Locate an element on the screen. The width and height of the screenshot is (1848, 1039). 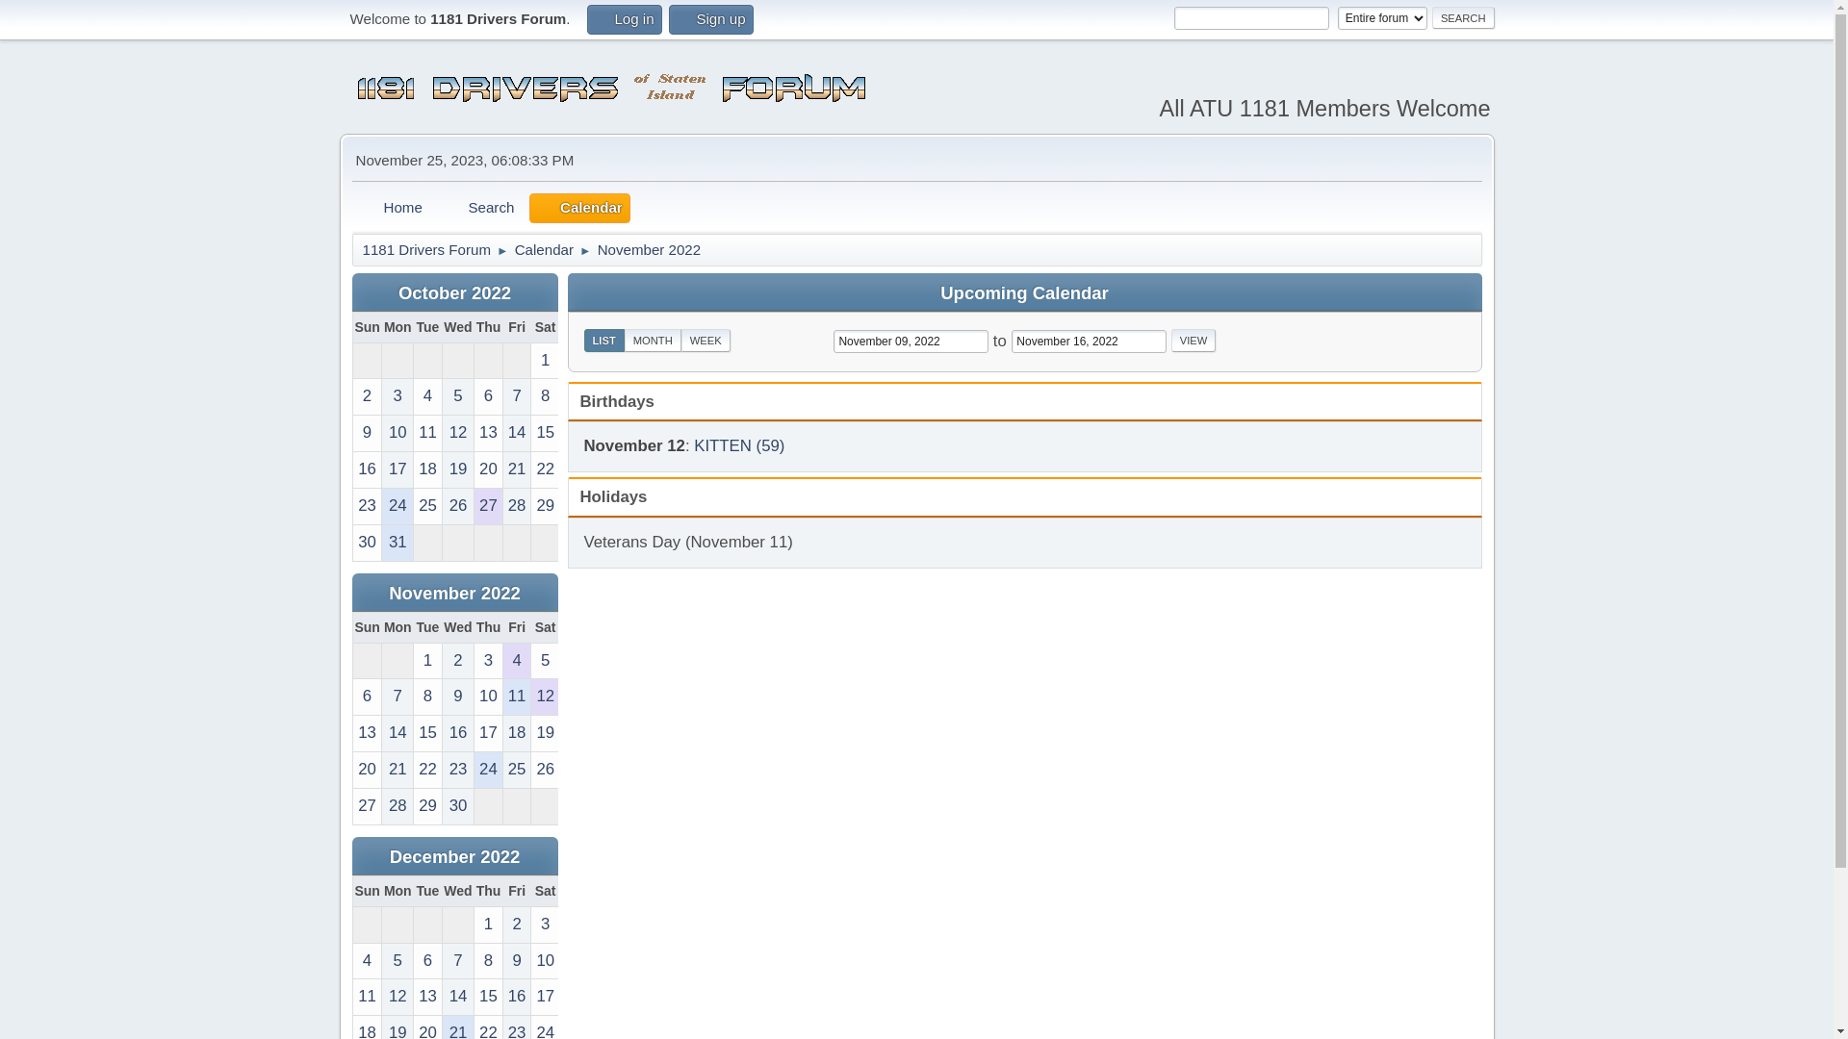
November 2022 is located at coordinates (454, 593).